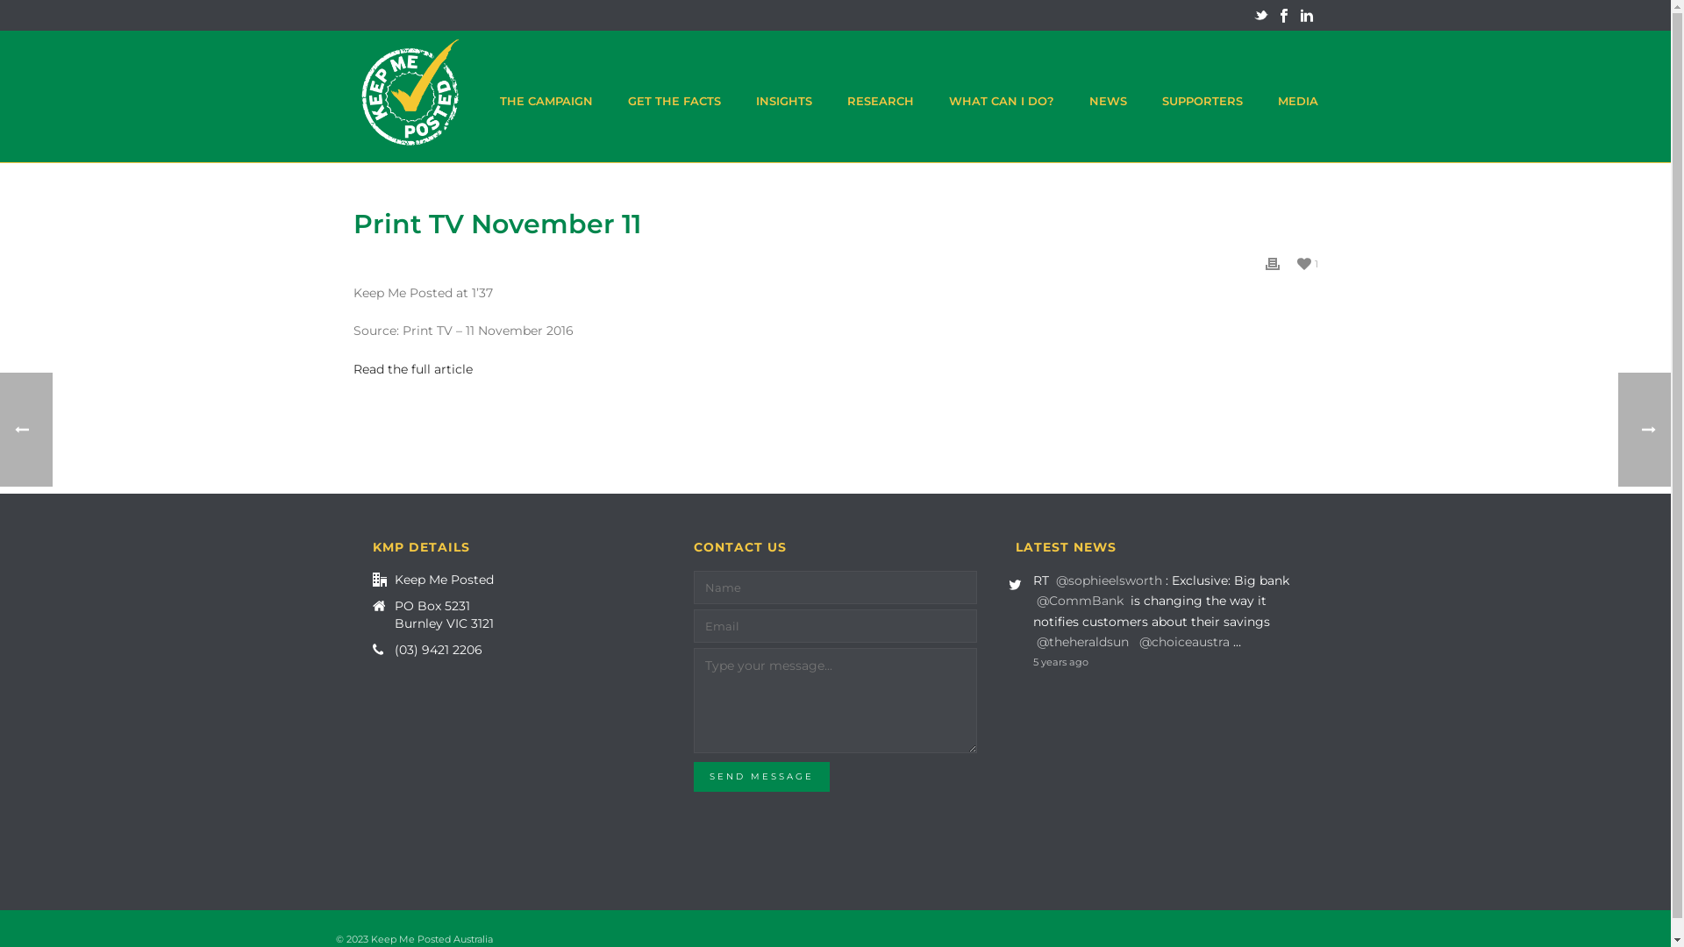 This screenshot has width=1684, height=947. I want to click on INSIGHTS, so click(784, 96).